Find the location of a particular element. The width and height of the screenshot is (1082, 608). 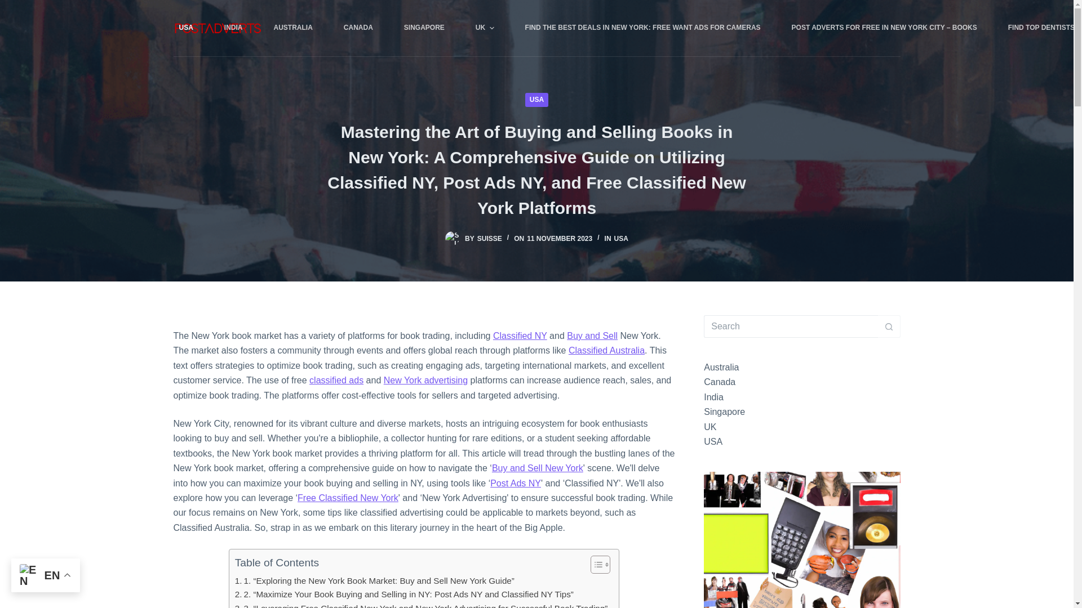

Posts tagged with Post Ads NY is located at coordinates (515, 483).